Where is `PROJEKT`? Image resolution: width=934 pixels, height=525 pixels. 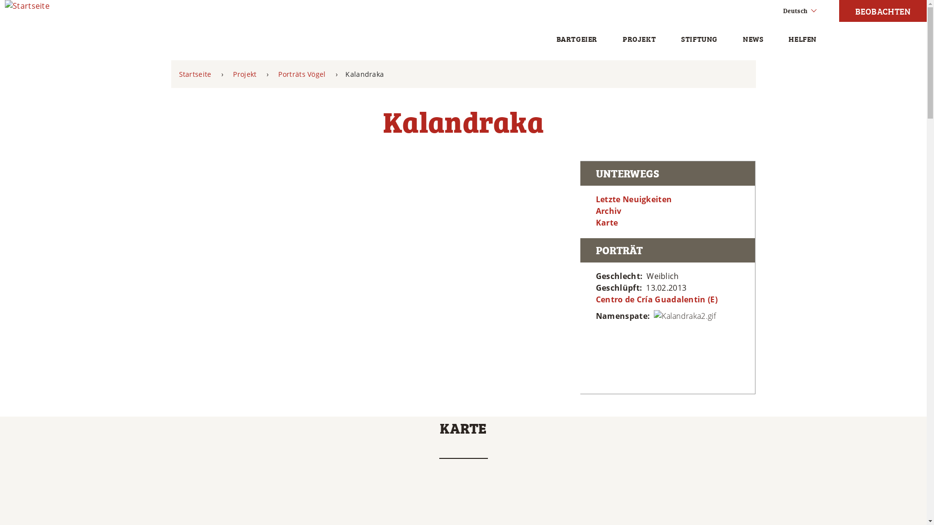
PROJEKT is located at coordinates (639, 39).